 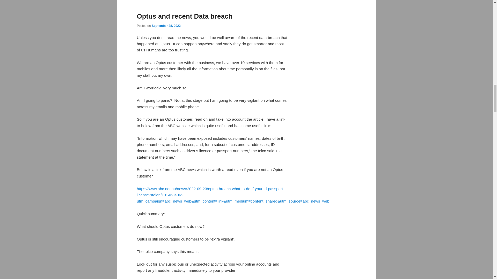 I want to click on Optus and recent Data breach, so click(x=185, y=16).